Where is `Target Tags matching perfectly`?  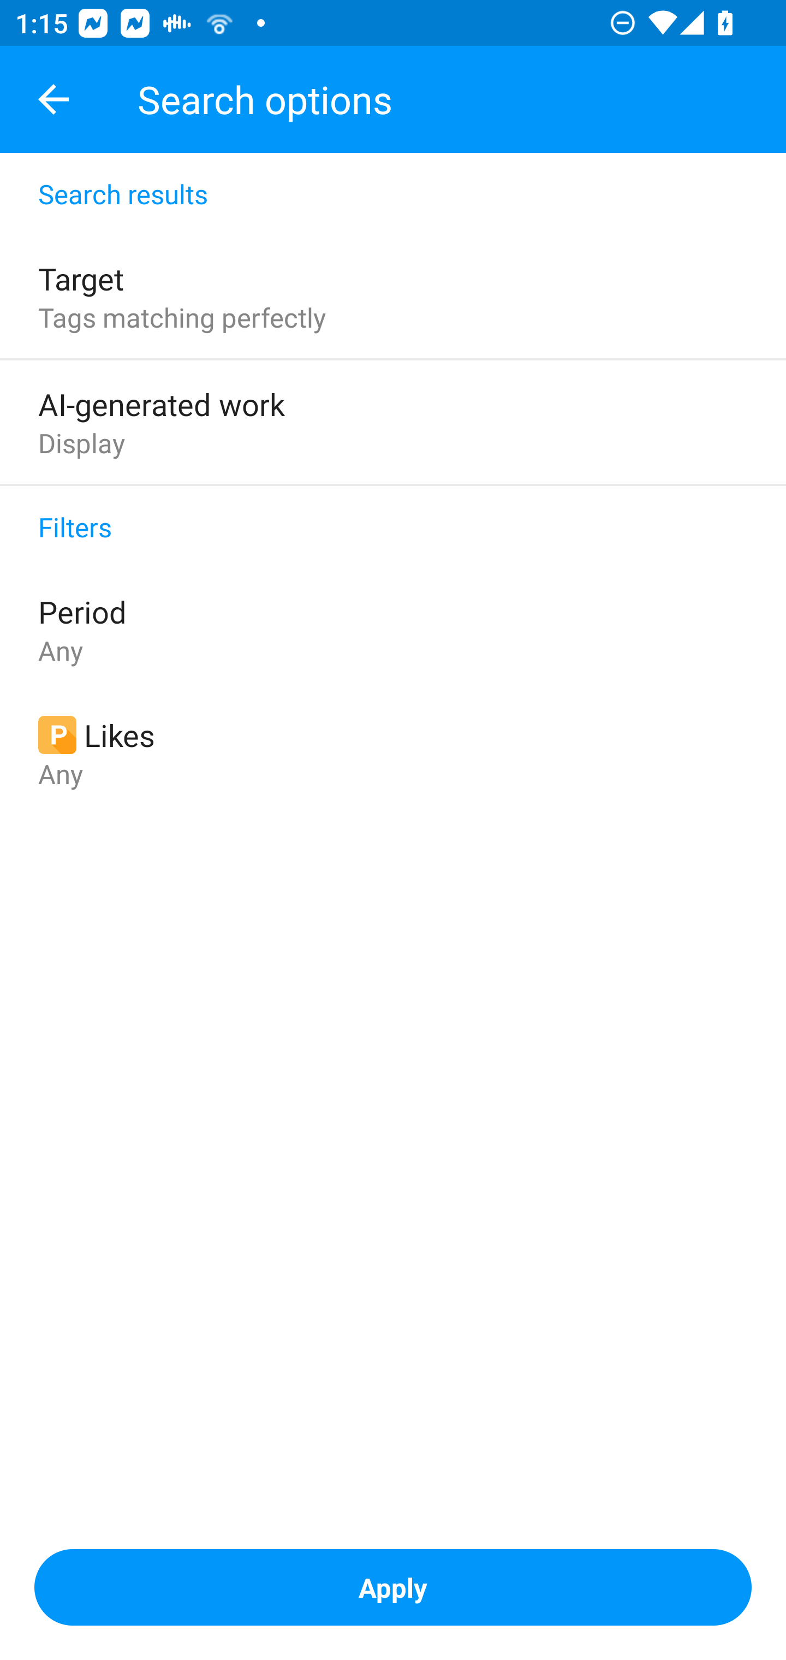 Target Tags matching perfectly is located at coordinates (393, 296).